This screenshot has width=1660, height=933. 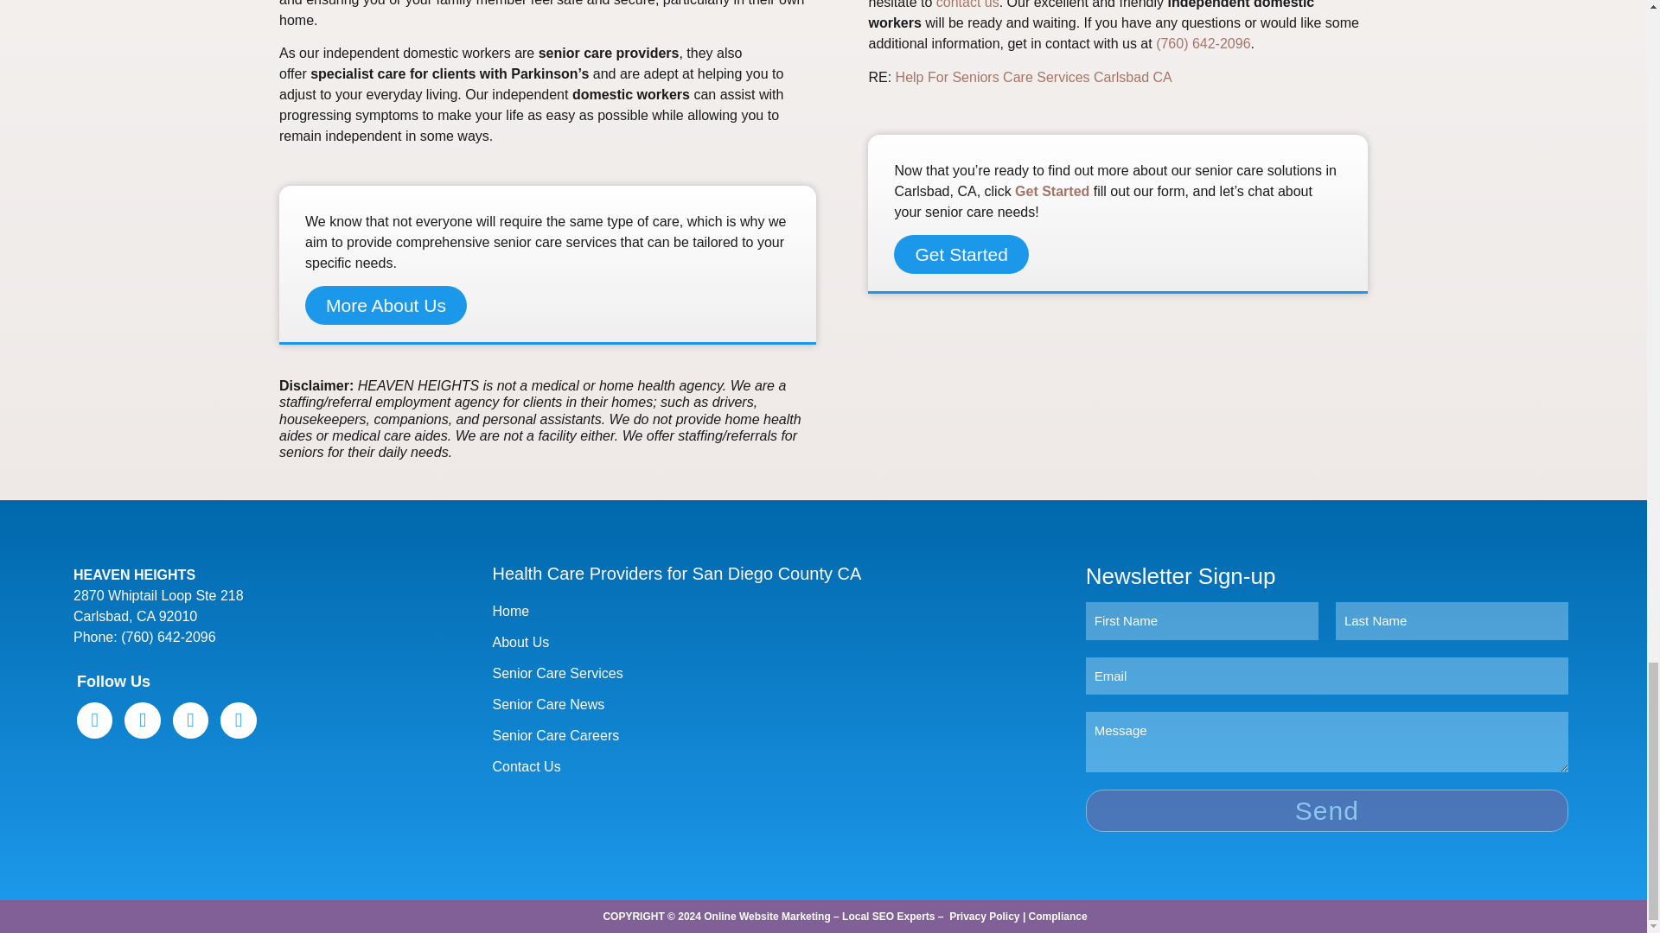 What do you see at coordinates (386, 304) in the screenshot?
I see `More About Us` at bounding box center [386, 304].